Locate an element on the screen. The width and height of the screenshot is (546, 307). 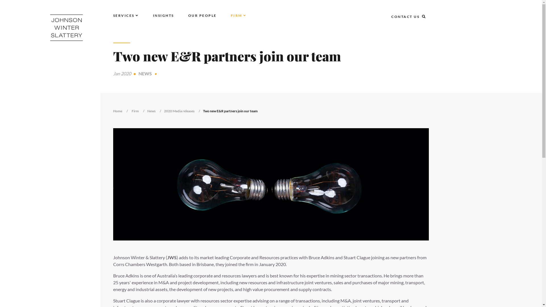
Home is located at coordinates (122, 111).